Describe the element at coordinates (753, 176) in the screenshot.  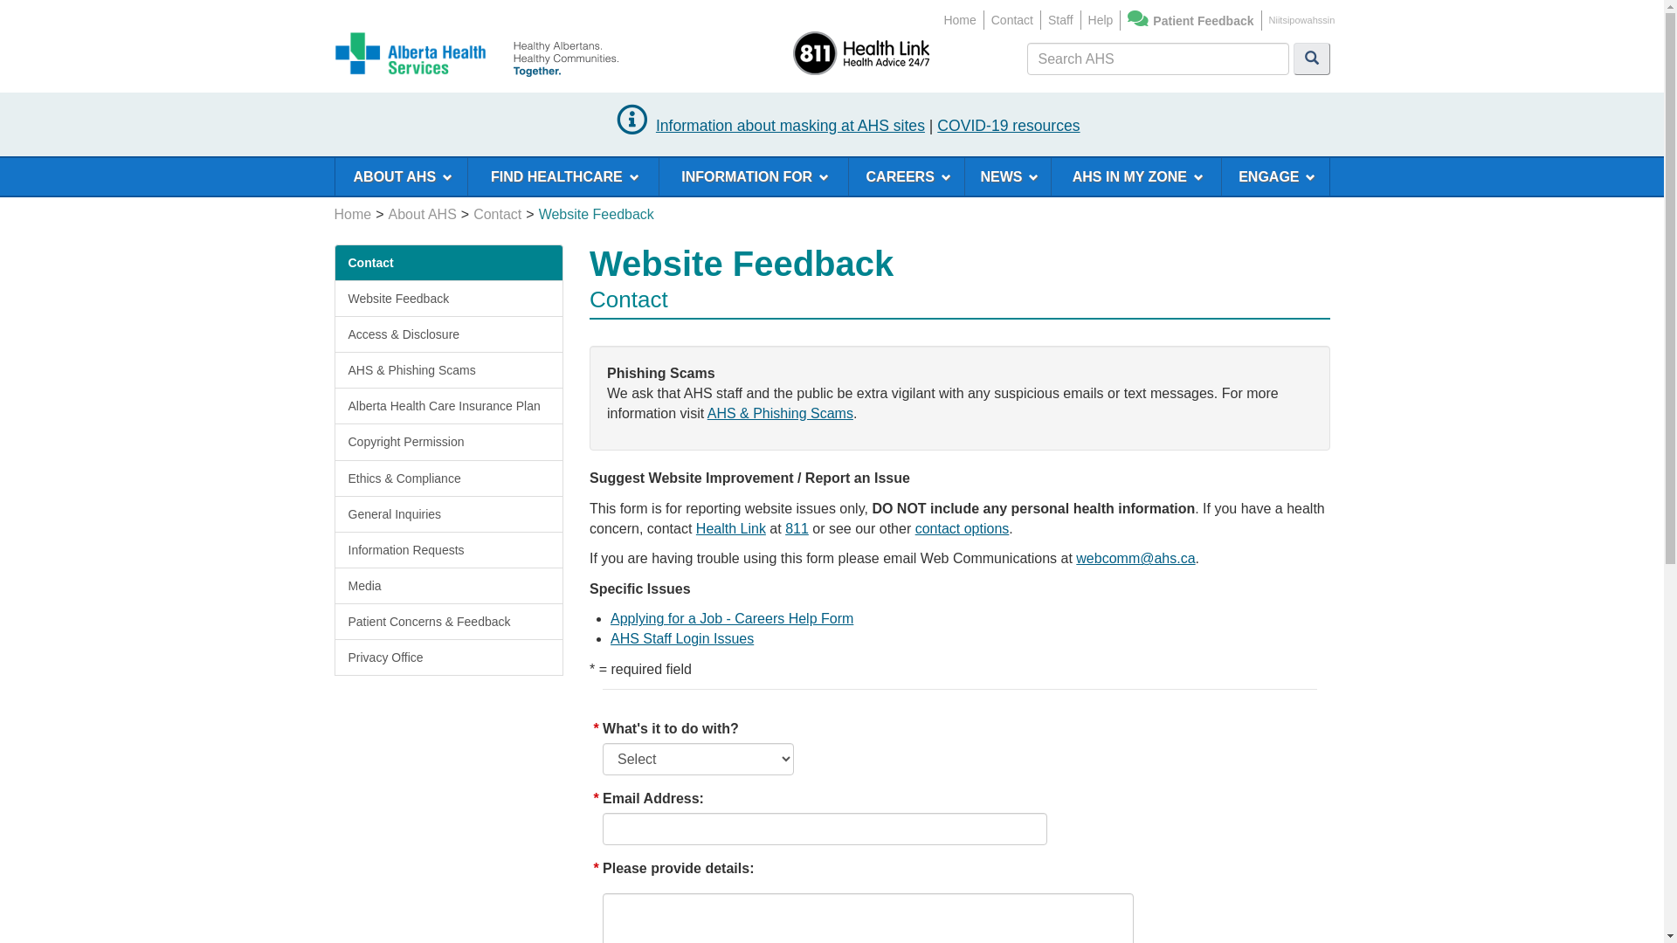
I see `INFORMATION FOR` at that location.